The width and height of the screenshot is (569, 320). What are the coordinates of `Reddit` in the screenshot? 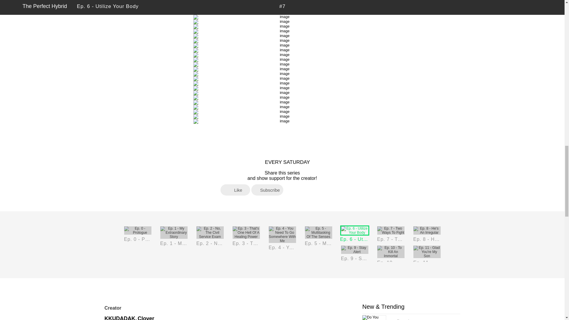 It's located at (326, 190).